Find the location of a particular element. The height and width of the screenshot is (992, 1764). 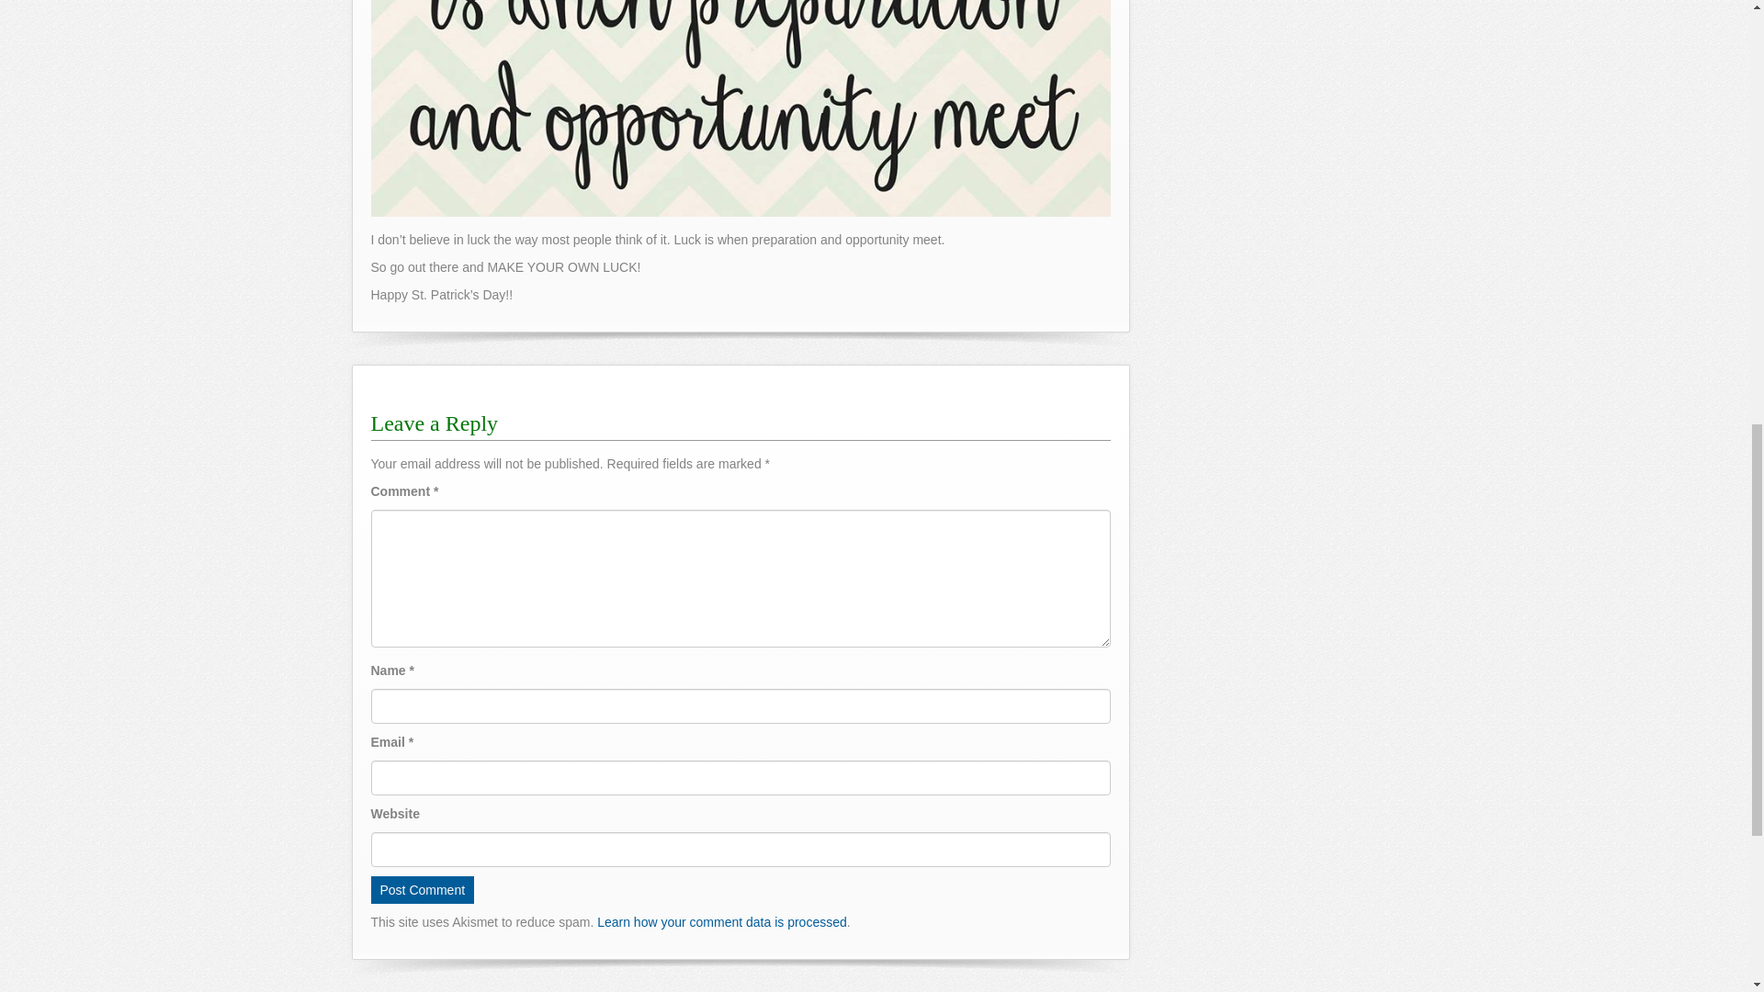

Post Comment is located at coordinates (423, 889).